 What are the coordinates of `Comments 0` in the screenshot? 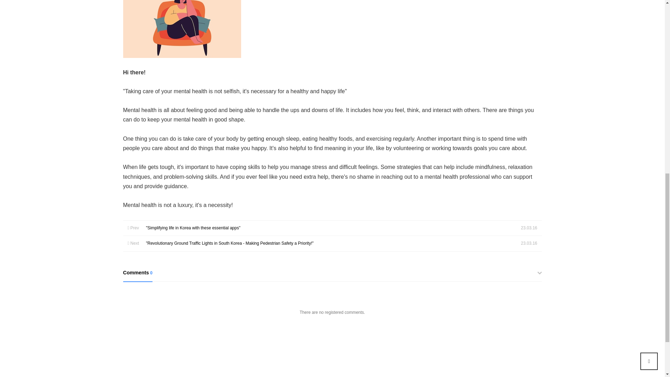 It's located at (332, 275).